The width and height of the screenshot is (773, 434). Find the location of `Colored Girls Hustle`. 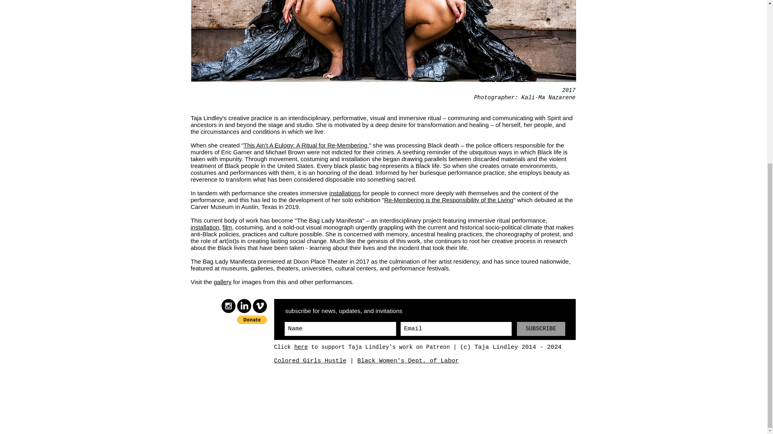

Colored Girls Hustle is located at coordinates (310, 361).